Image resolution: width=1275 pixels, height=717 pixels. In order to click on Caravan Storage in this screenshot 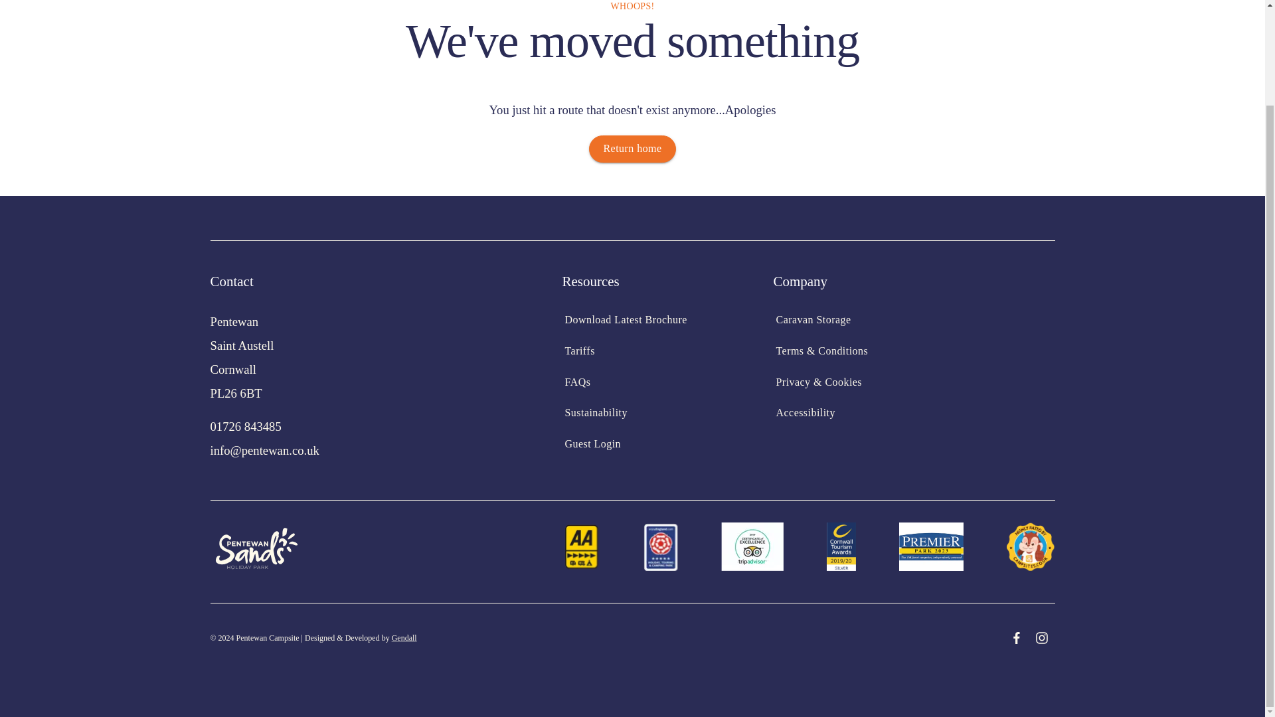, I will do `click(813, 320)`.